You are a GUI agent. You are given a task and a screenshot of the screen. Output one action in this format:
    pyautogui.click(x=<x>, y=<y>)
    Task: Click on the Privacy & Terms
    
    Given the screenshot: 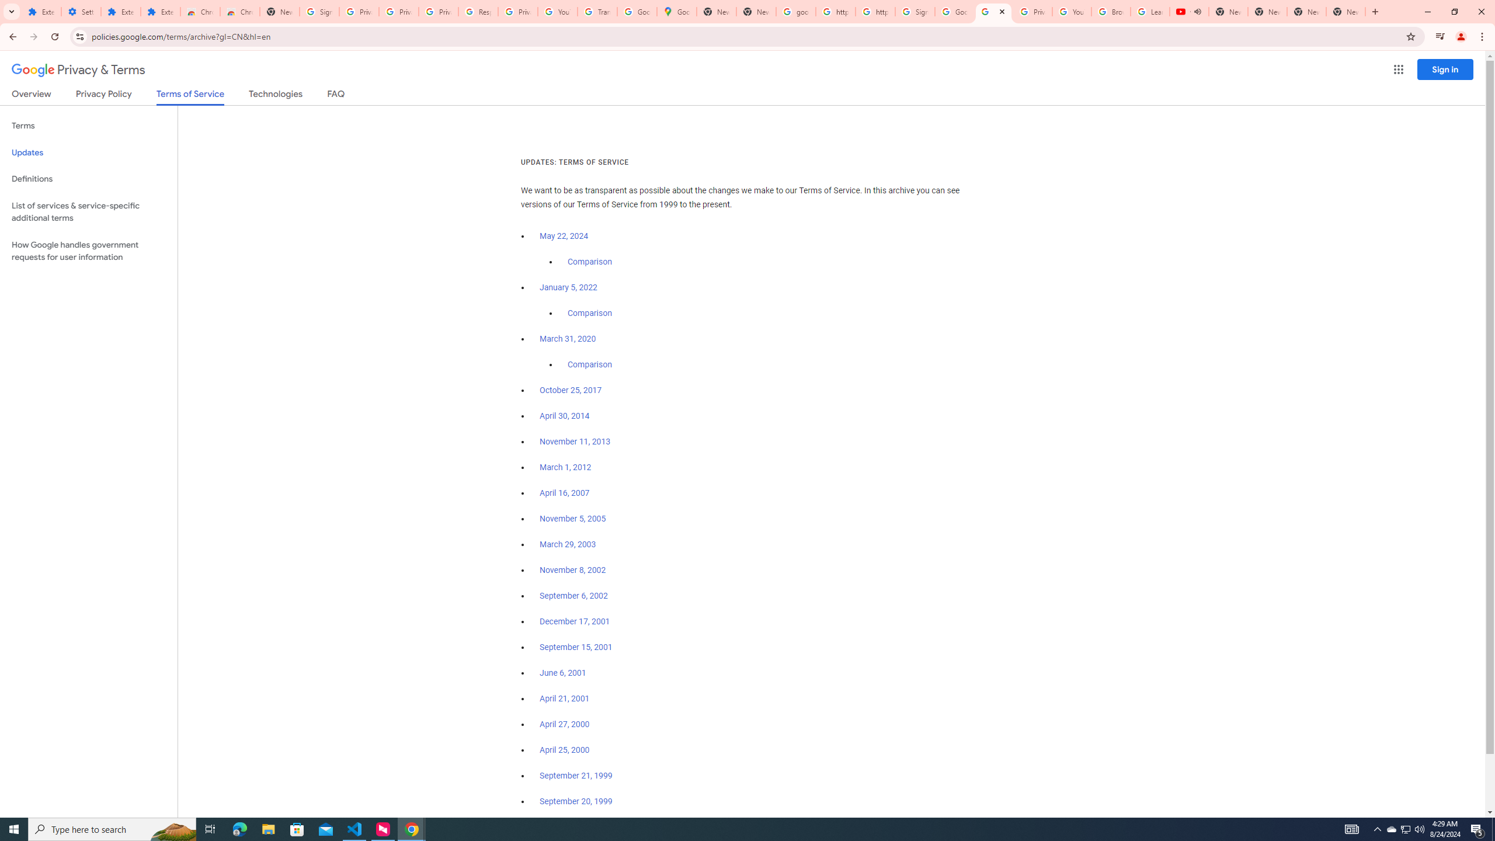 What is the action you would take?
    pyautogui.click(x=78, y=70)
    